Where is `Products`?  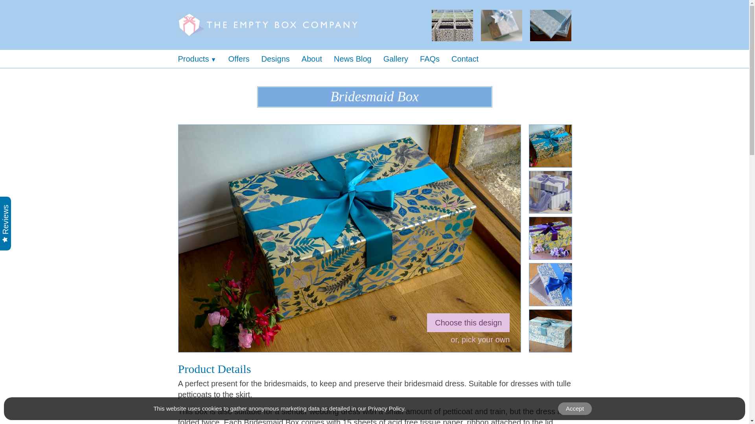 Products is located at coordinates (203, 59).